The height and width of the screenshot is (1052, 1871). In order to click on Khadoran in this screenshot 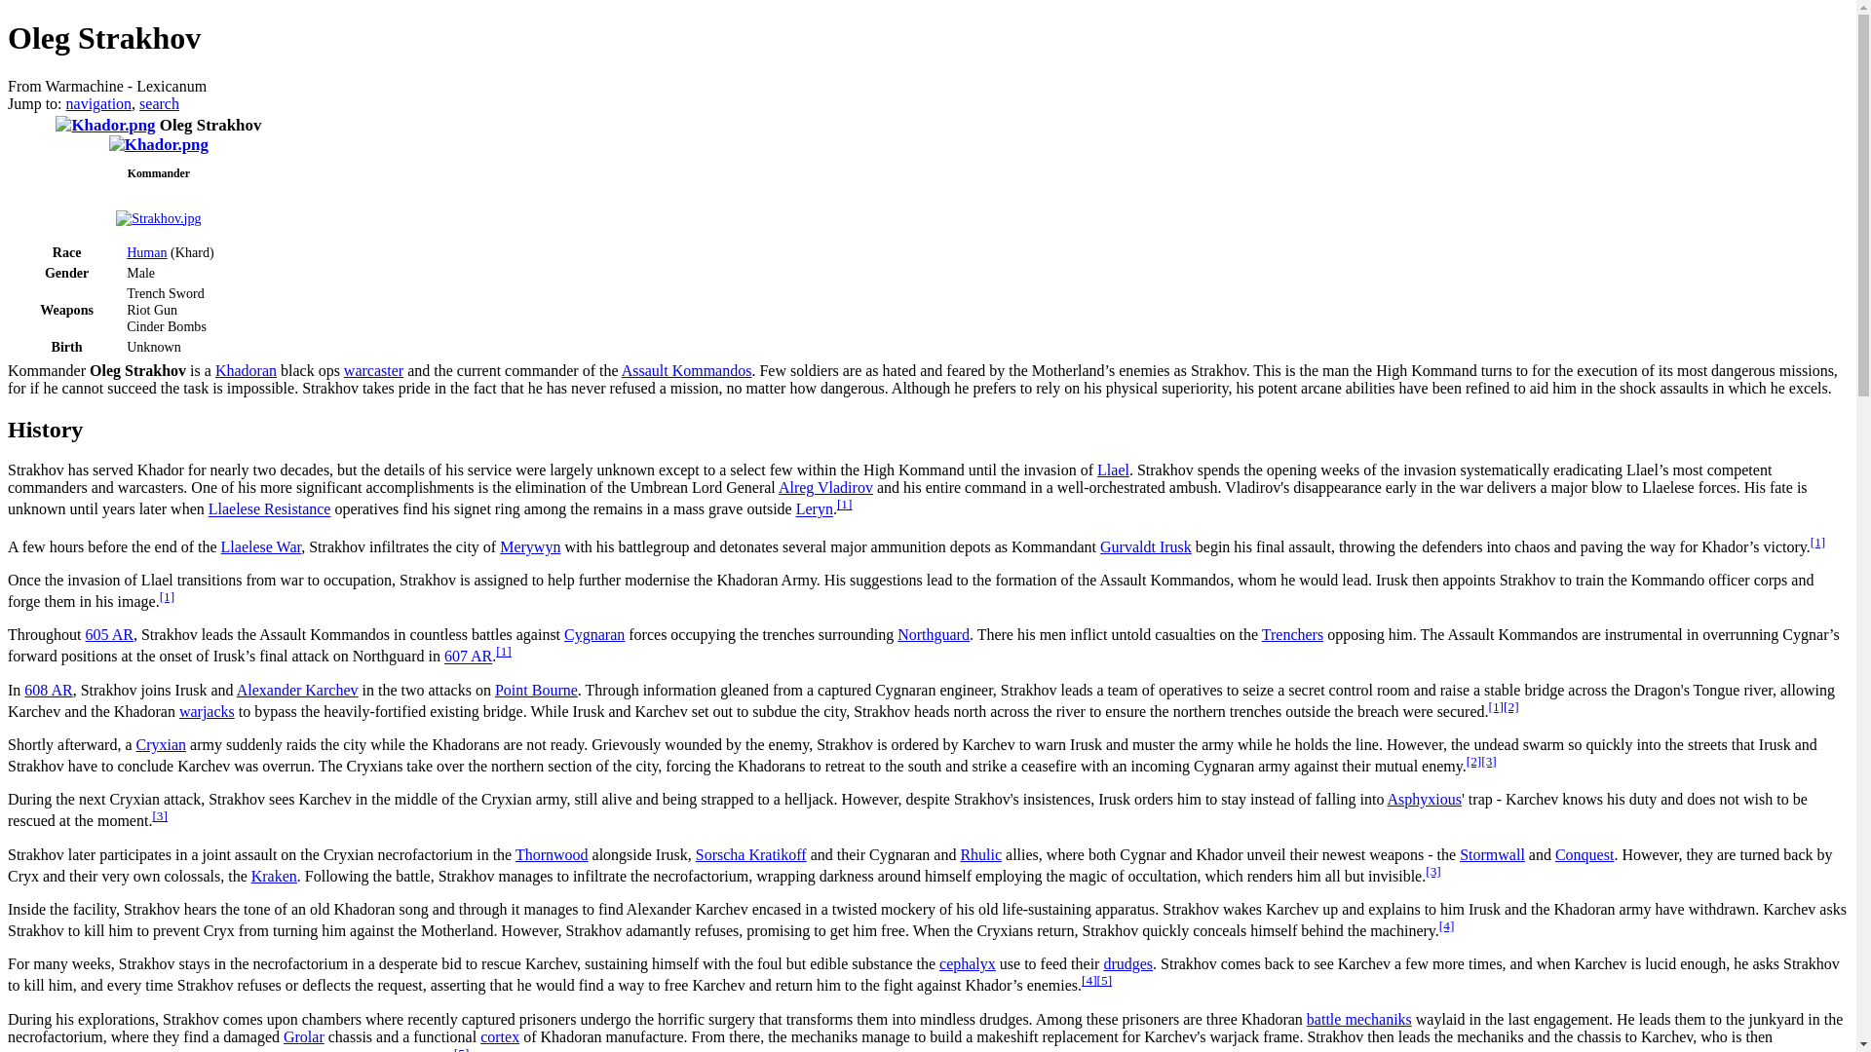, I will do `click(246, 370)`.